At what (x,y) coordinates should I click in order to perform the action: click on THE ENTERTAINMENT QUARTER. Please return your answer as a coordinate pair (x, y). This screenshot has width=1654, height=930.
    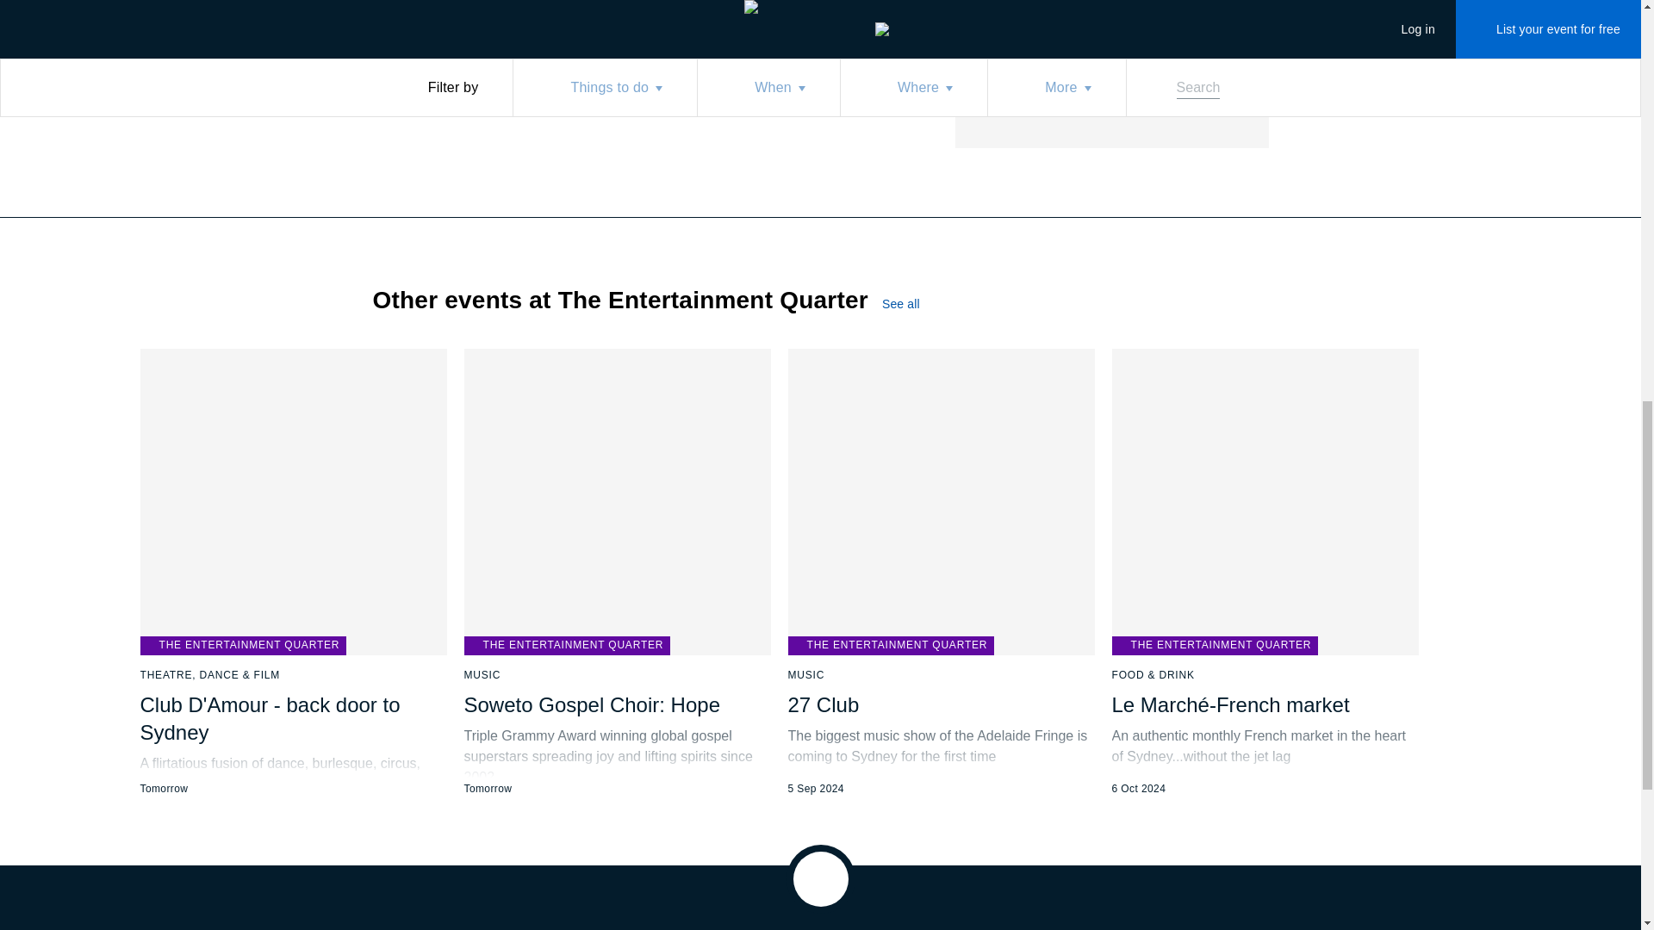
    Looking at the image, I should click on (1086, 34).